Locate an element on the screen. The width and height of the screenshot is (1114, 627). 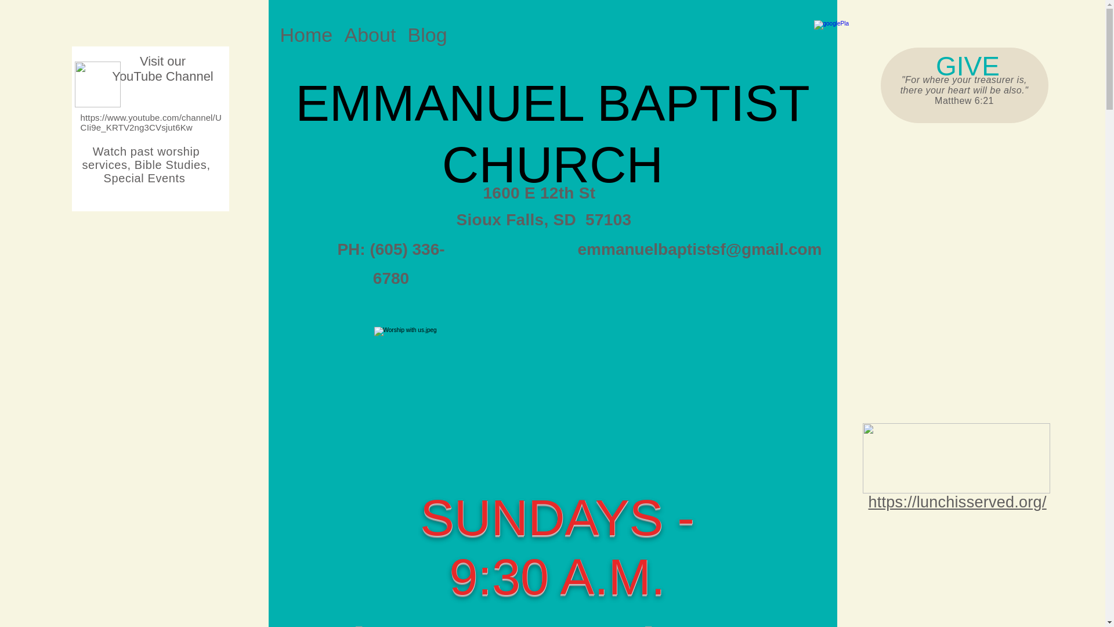
GIVE is located at coordinates (967, 66).